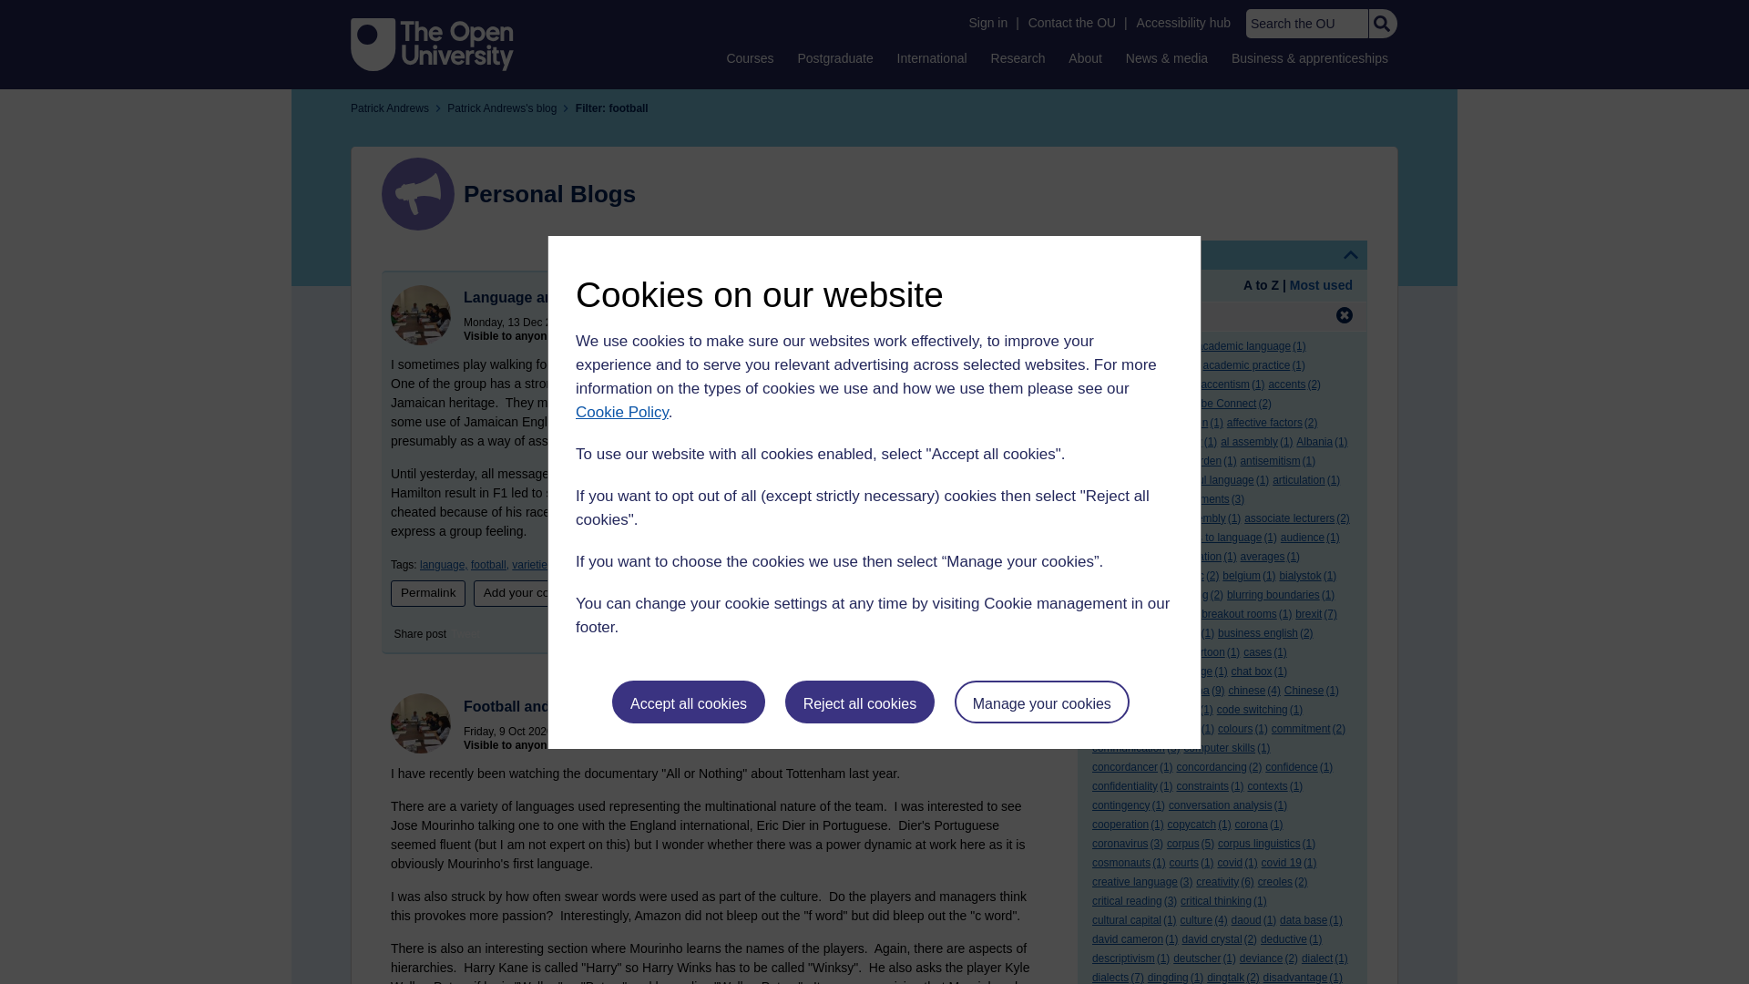  Describe the element at coordinates (1184, 23) in the screenshot. I see `Accessibility hub` at that location.